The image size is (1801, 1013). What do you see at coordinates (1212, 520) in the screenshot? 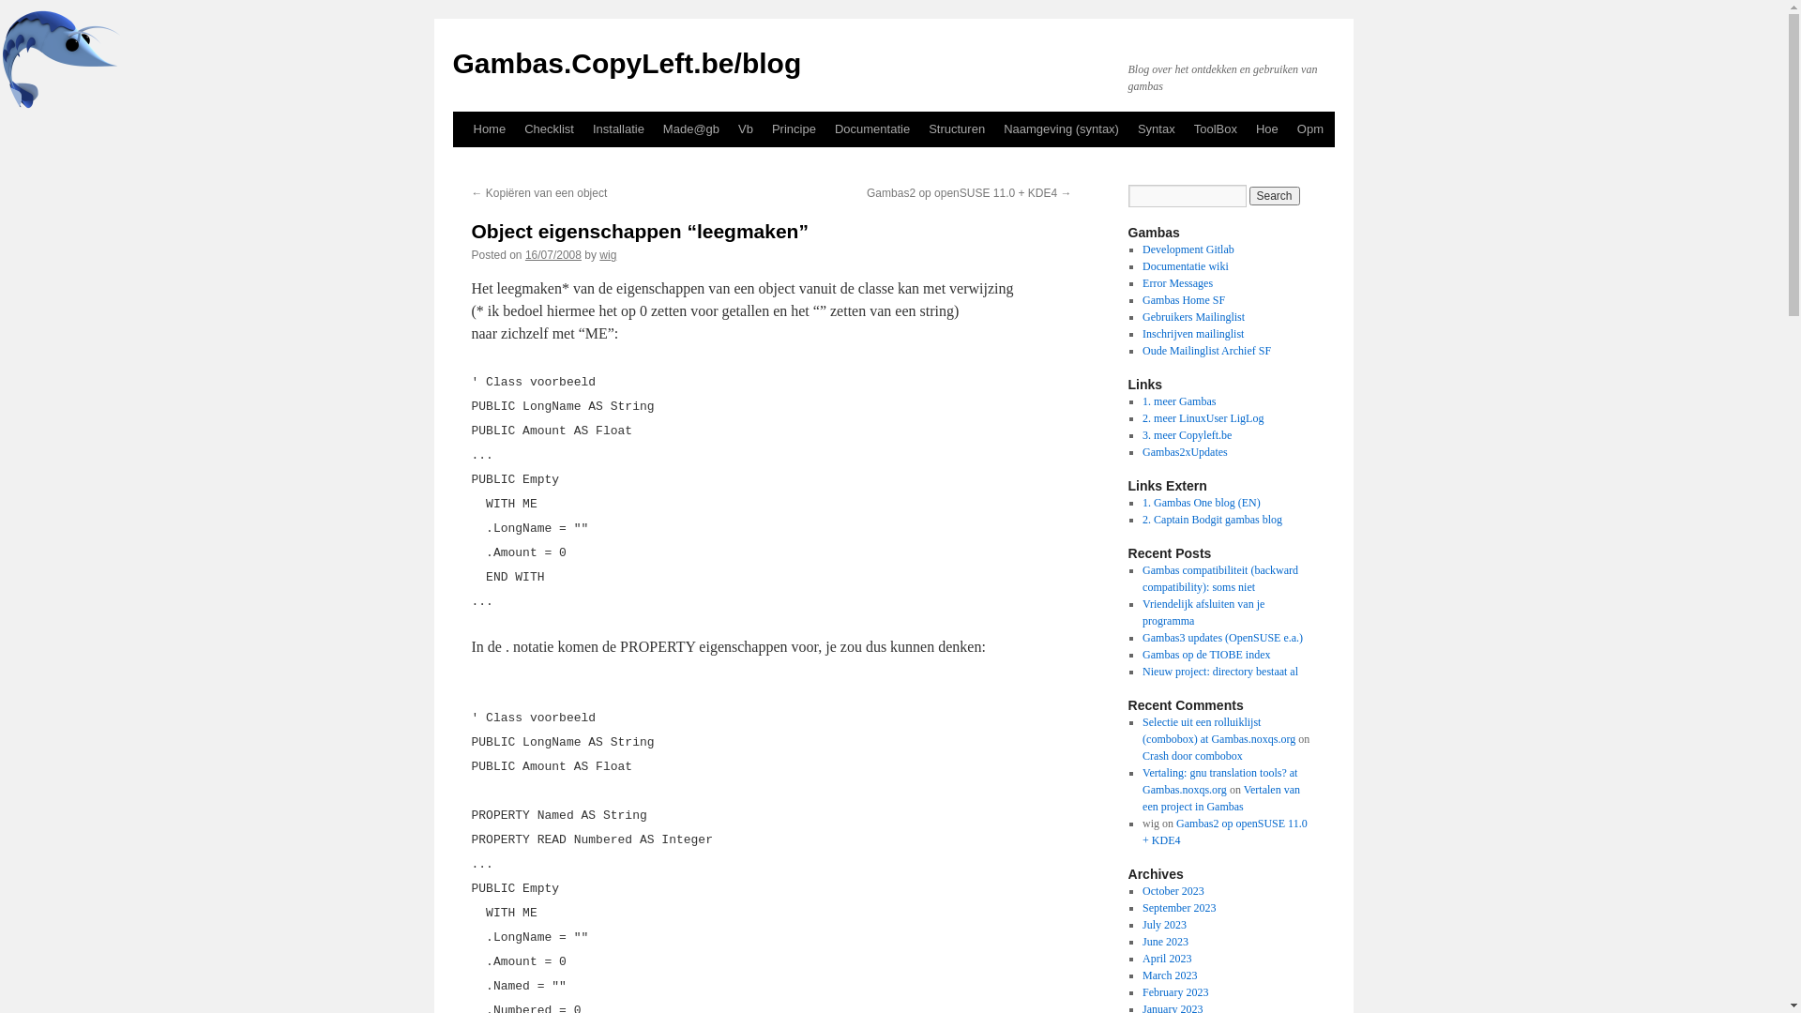
I see `2. Captain Bodgit gambas blog` at bounding box center [1212, 520].